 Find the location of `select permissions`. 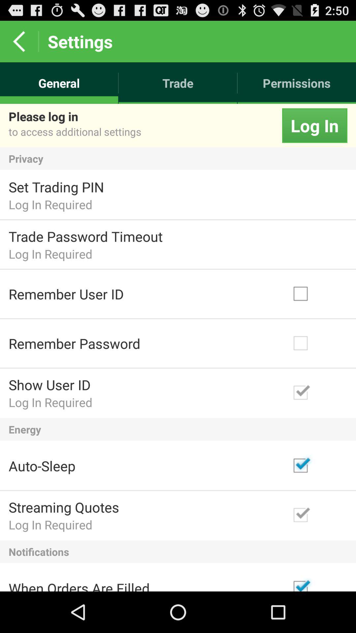

select permissions is located at coordinates (297, 83).